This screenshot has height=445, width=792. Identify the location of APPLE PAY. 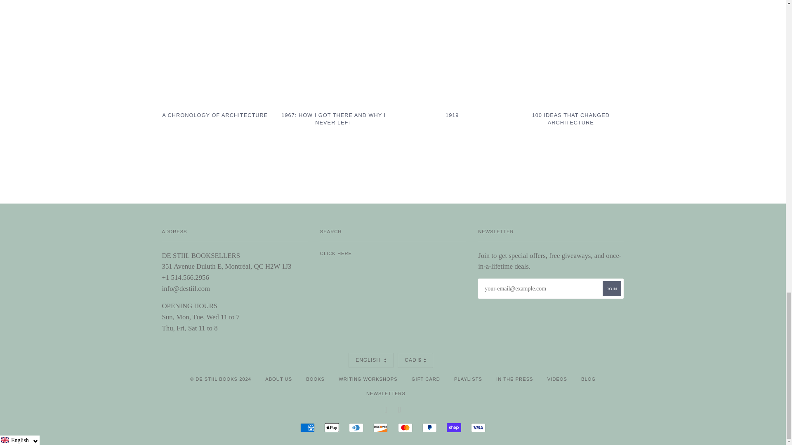
(332, 428).